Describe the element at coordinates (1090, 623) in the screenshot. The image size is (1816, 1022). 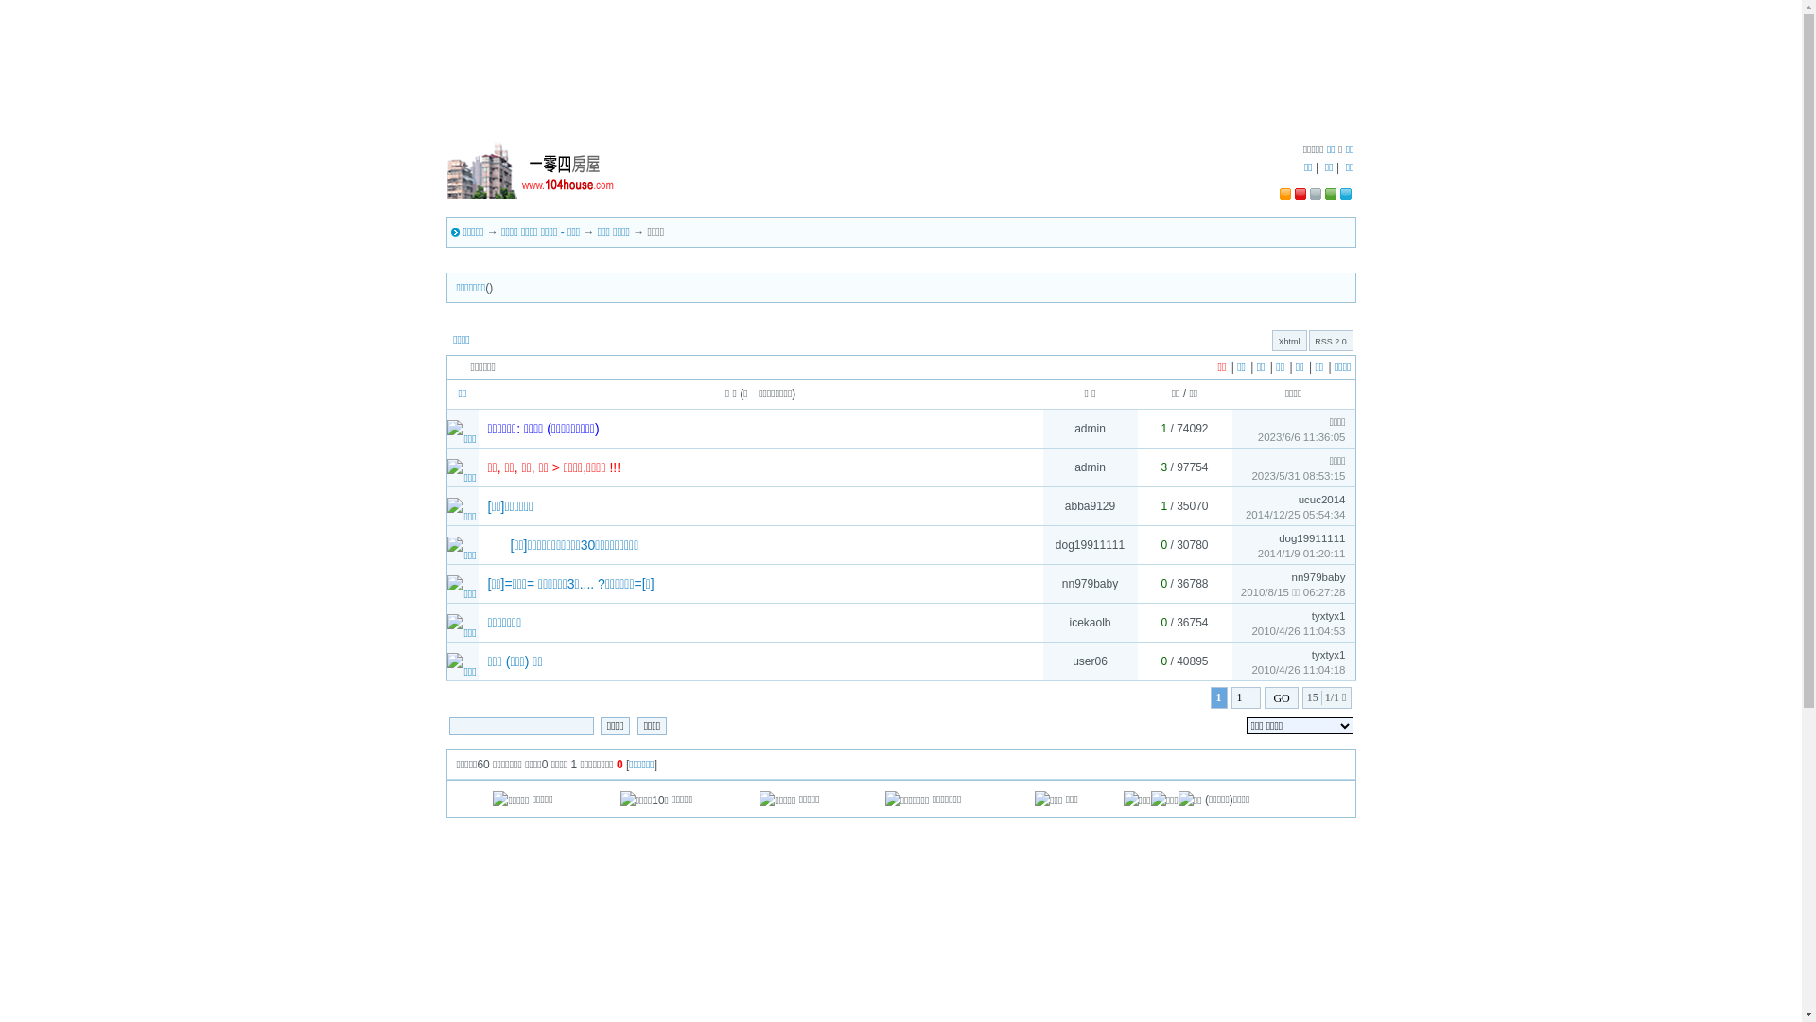
I see `icekaolb` at that location.